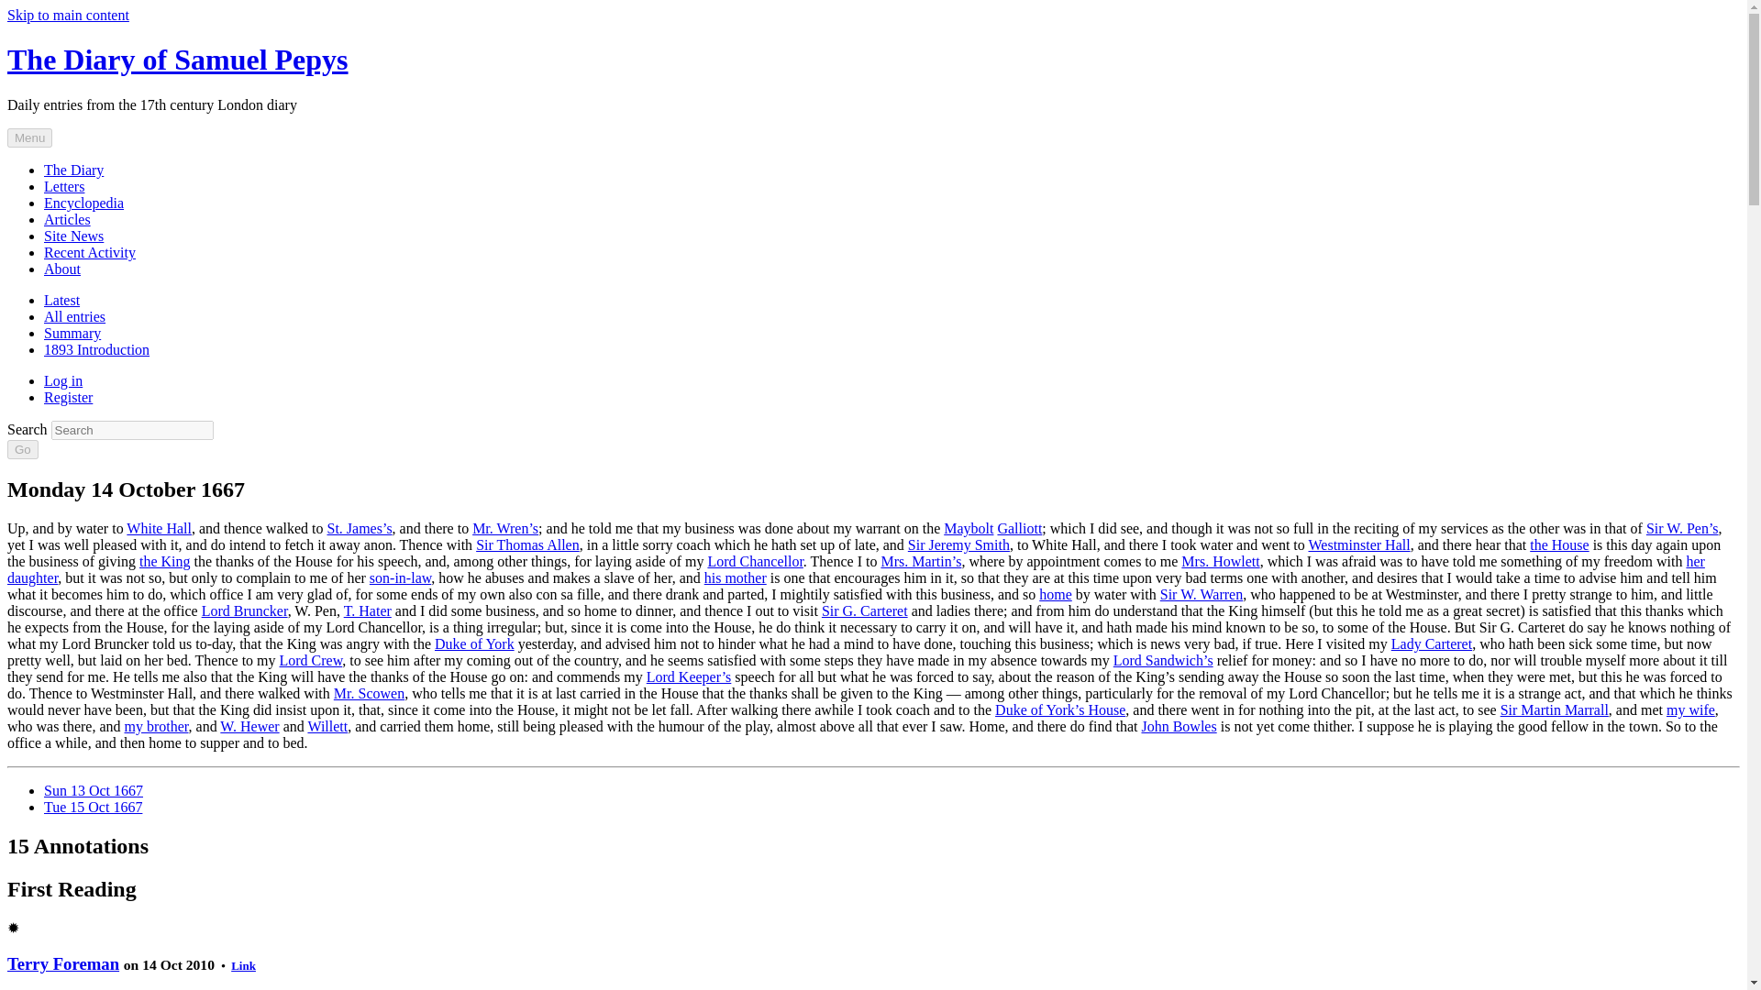 This screenshot has width=1761, height=990. I want to click on Menu, so click(29, 137).